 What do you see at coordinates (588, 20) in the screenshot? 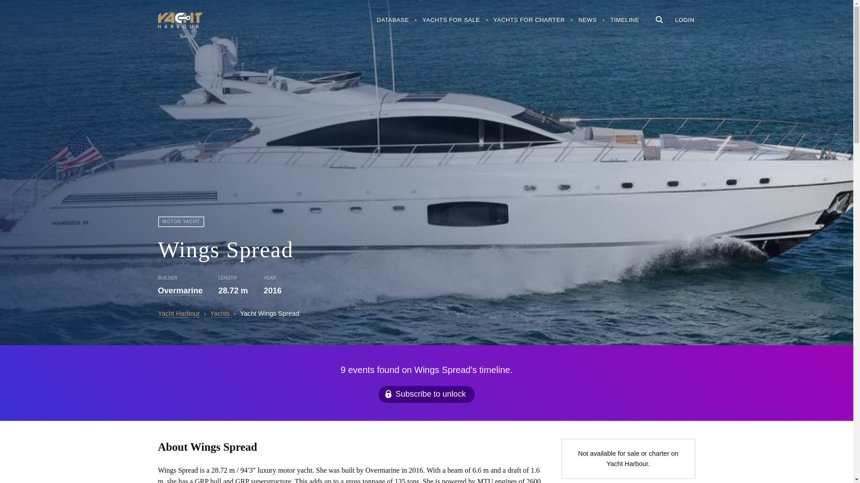
I see `NEWS` at bounding box center [588, 20].